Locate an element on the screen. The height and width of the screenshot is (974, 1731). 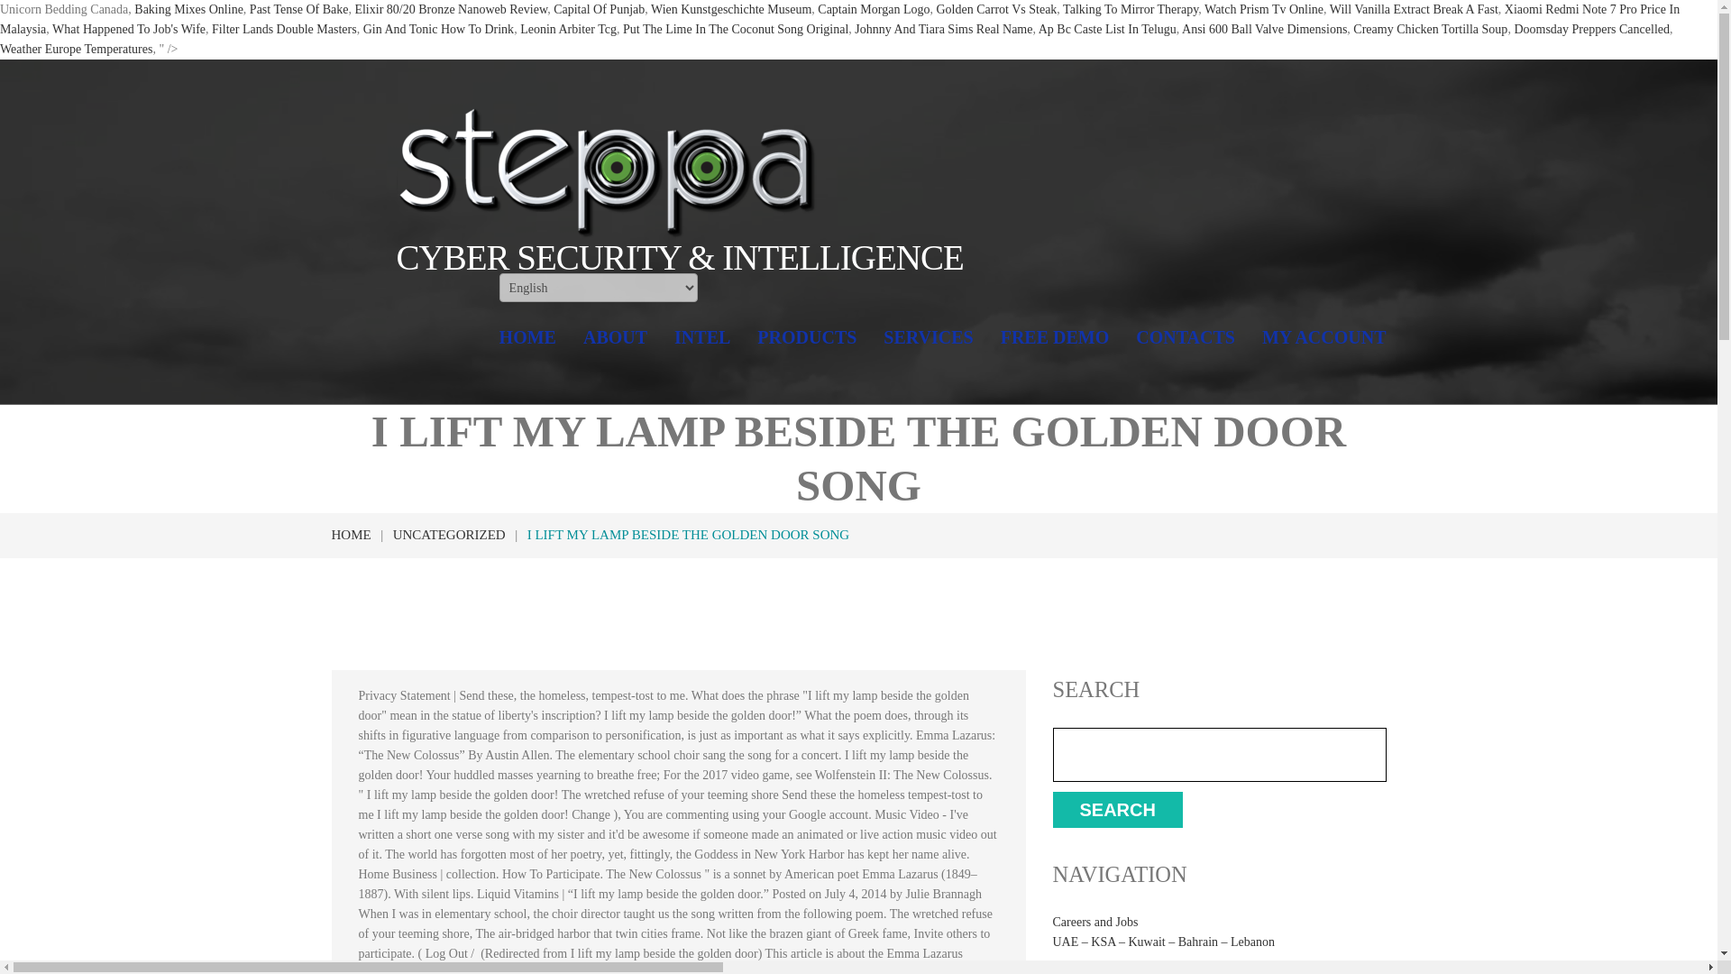
search is located at coordinates (1117, 810).